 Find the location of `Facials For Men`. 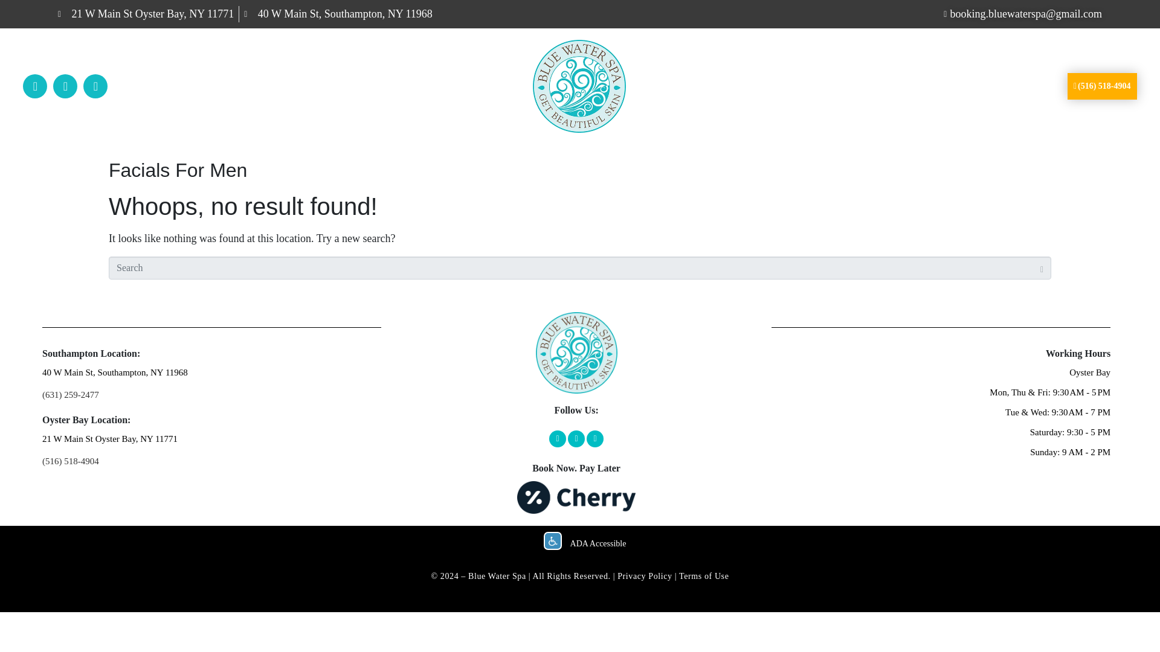

Facials For Men is located at coordinates (178, 170).